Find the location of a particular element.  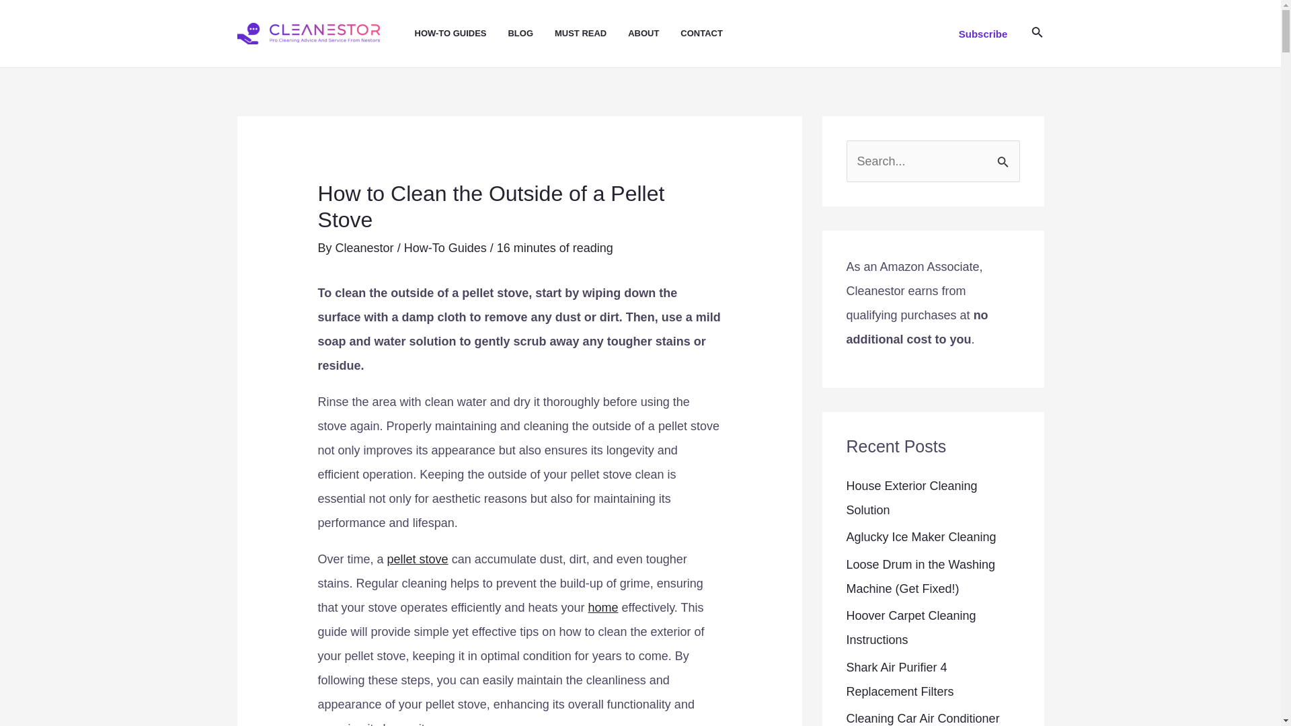

Cleanestor is located at coordinates (366, 247).